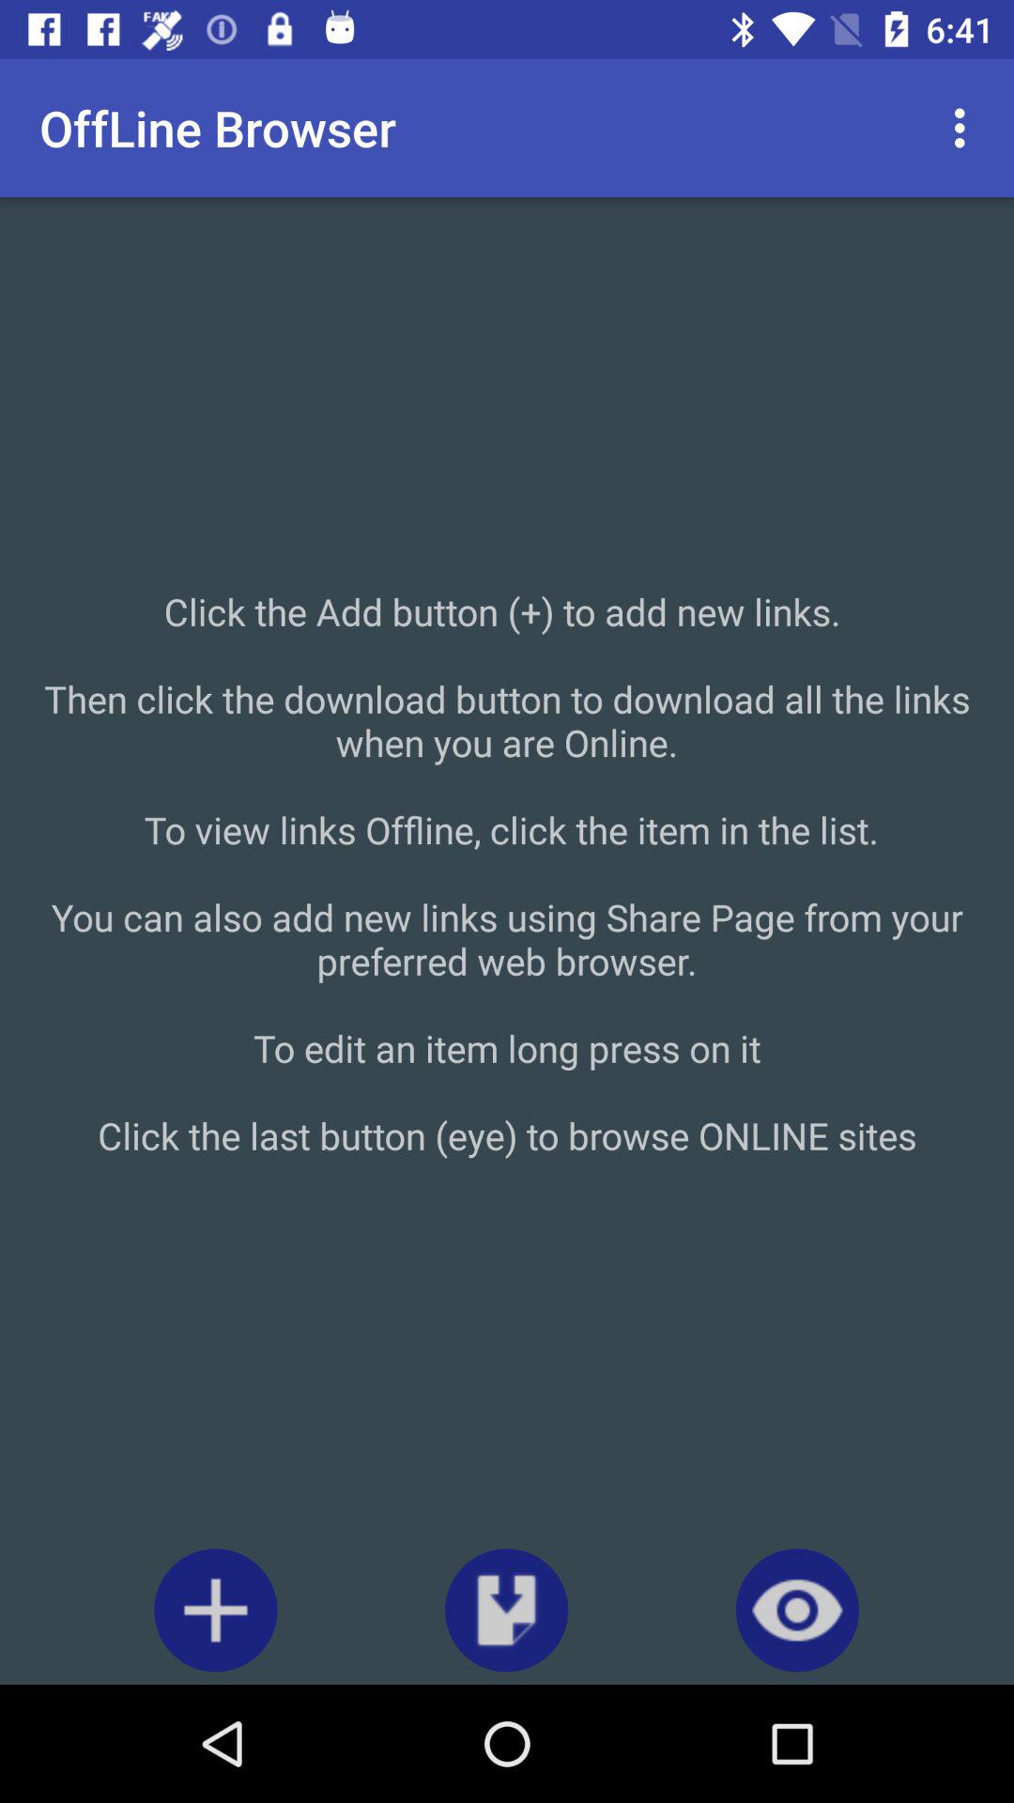 Image resolution: width=1014 pixels, height=1803 pixels. I want to click on select the icon at the top right corner, so click(965, 128).